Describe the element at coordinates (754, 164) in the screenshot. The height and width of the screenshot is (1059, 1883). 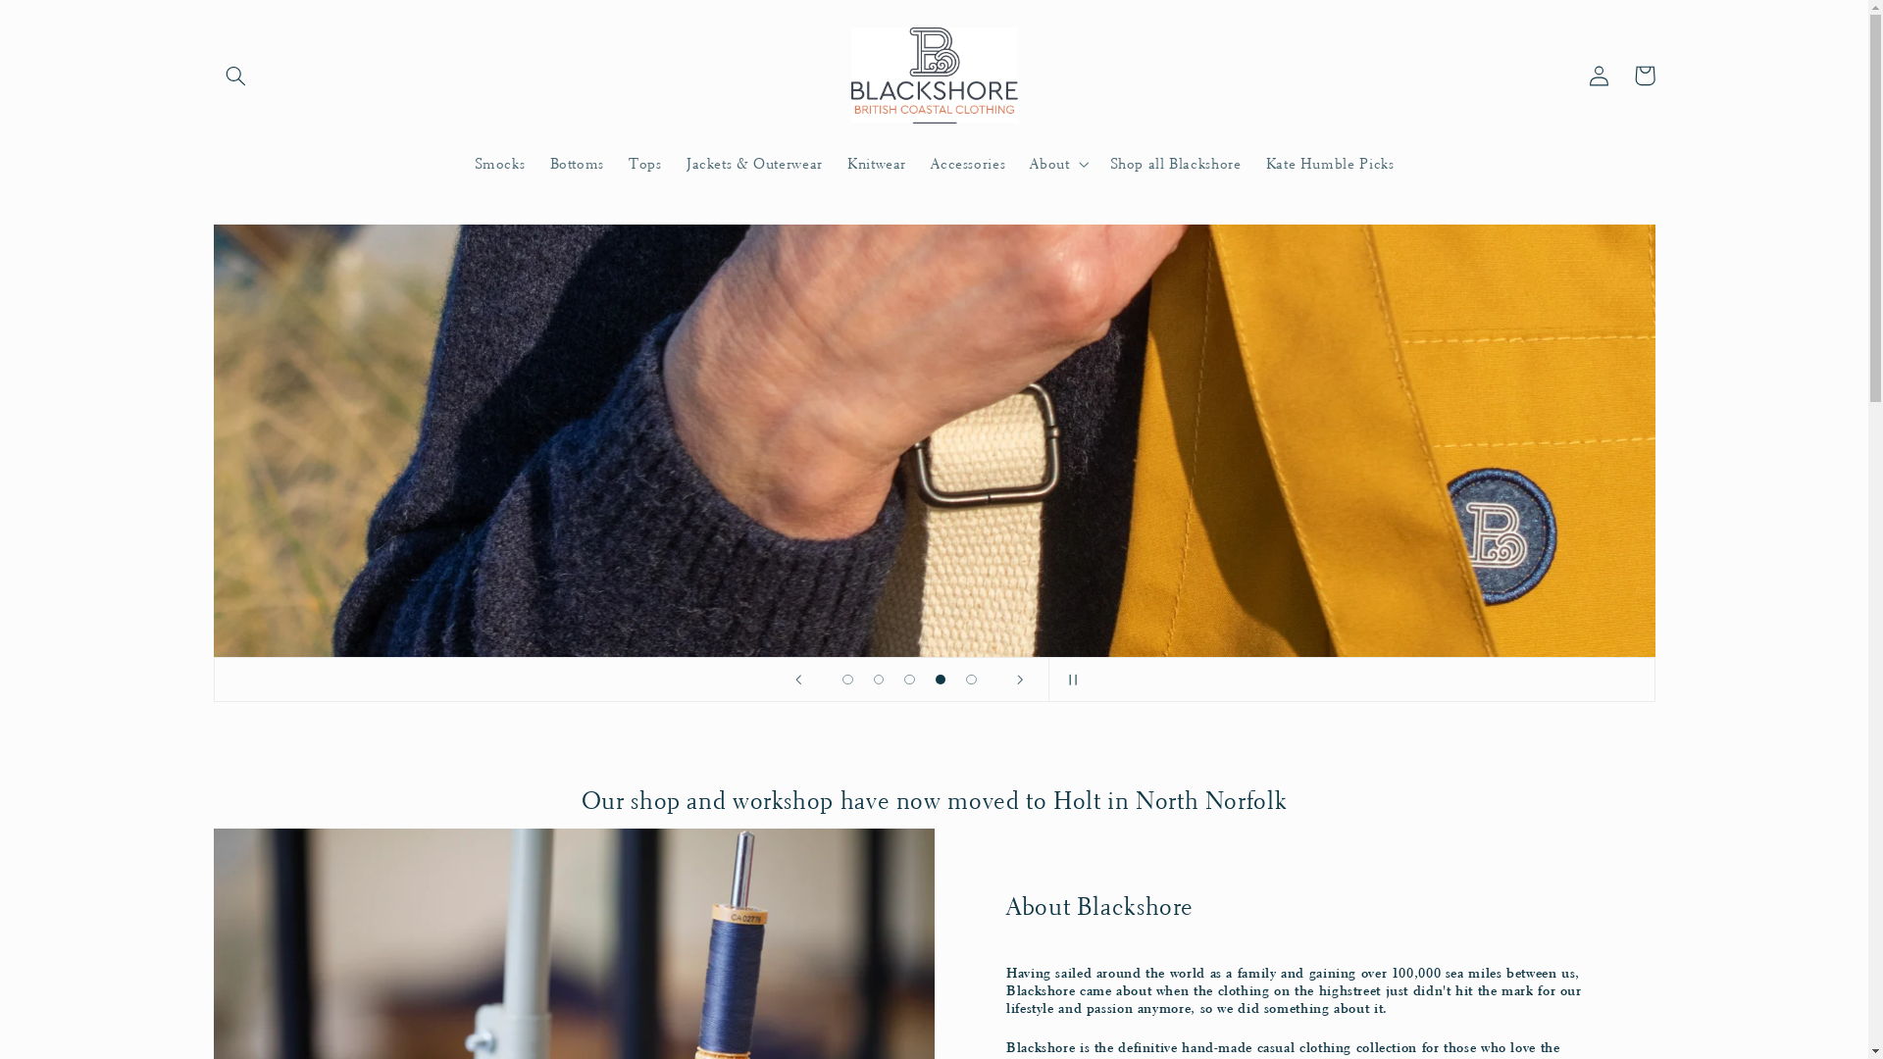
I see `Jackets & Outerwear` at that location.